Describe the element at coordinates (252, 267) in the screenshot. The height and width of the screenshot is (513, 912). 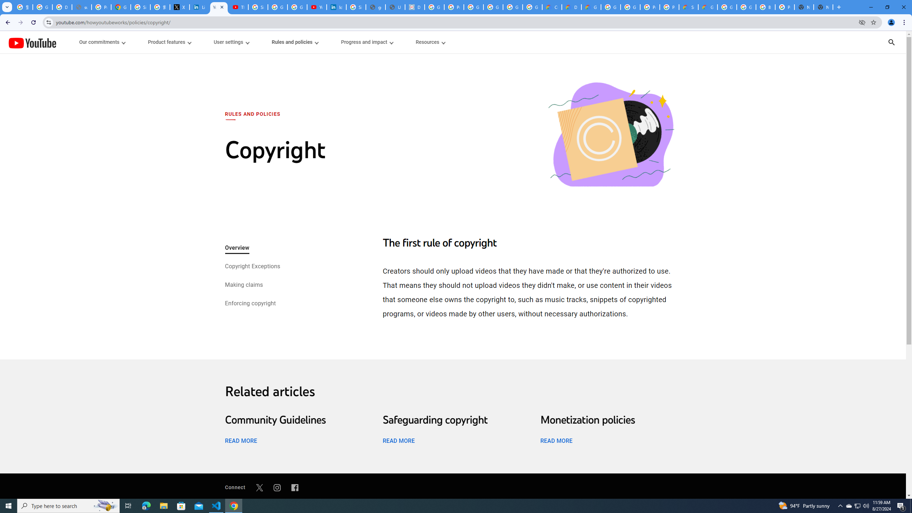
I see `Copyright Exceptions` at that location.